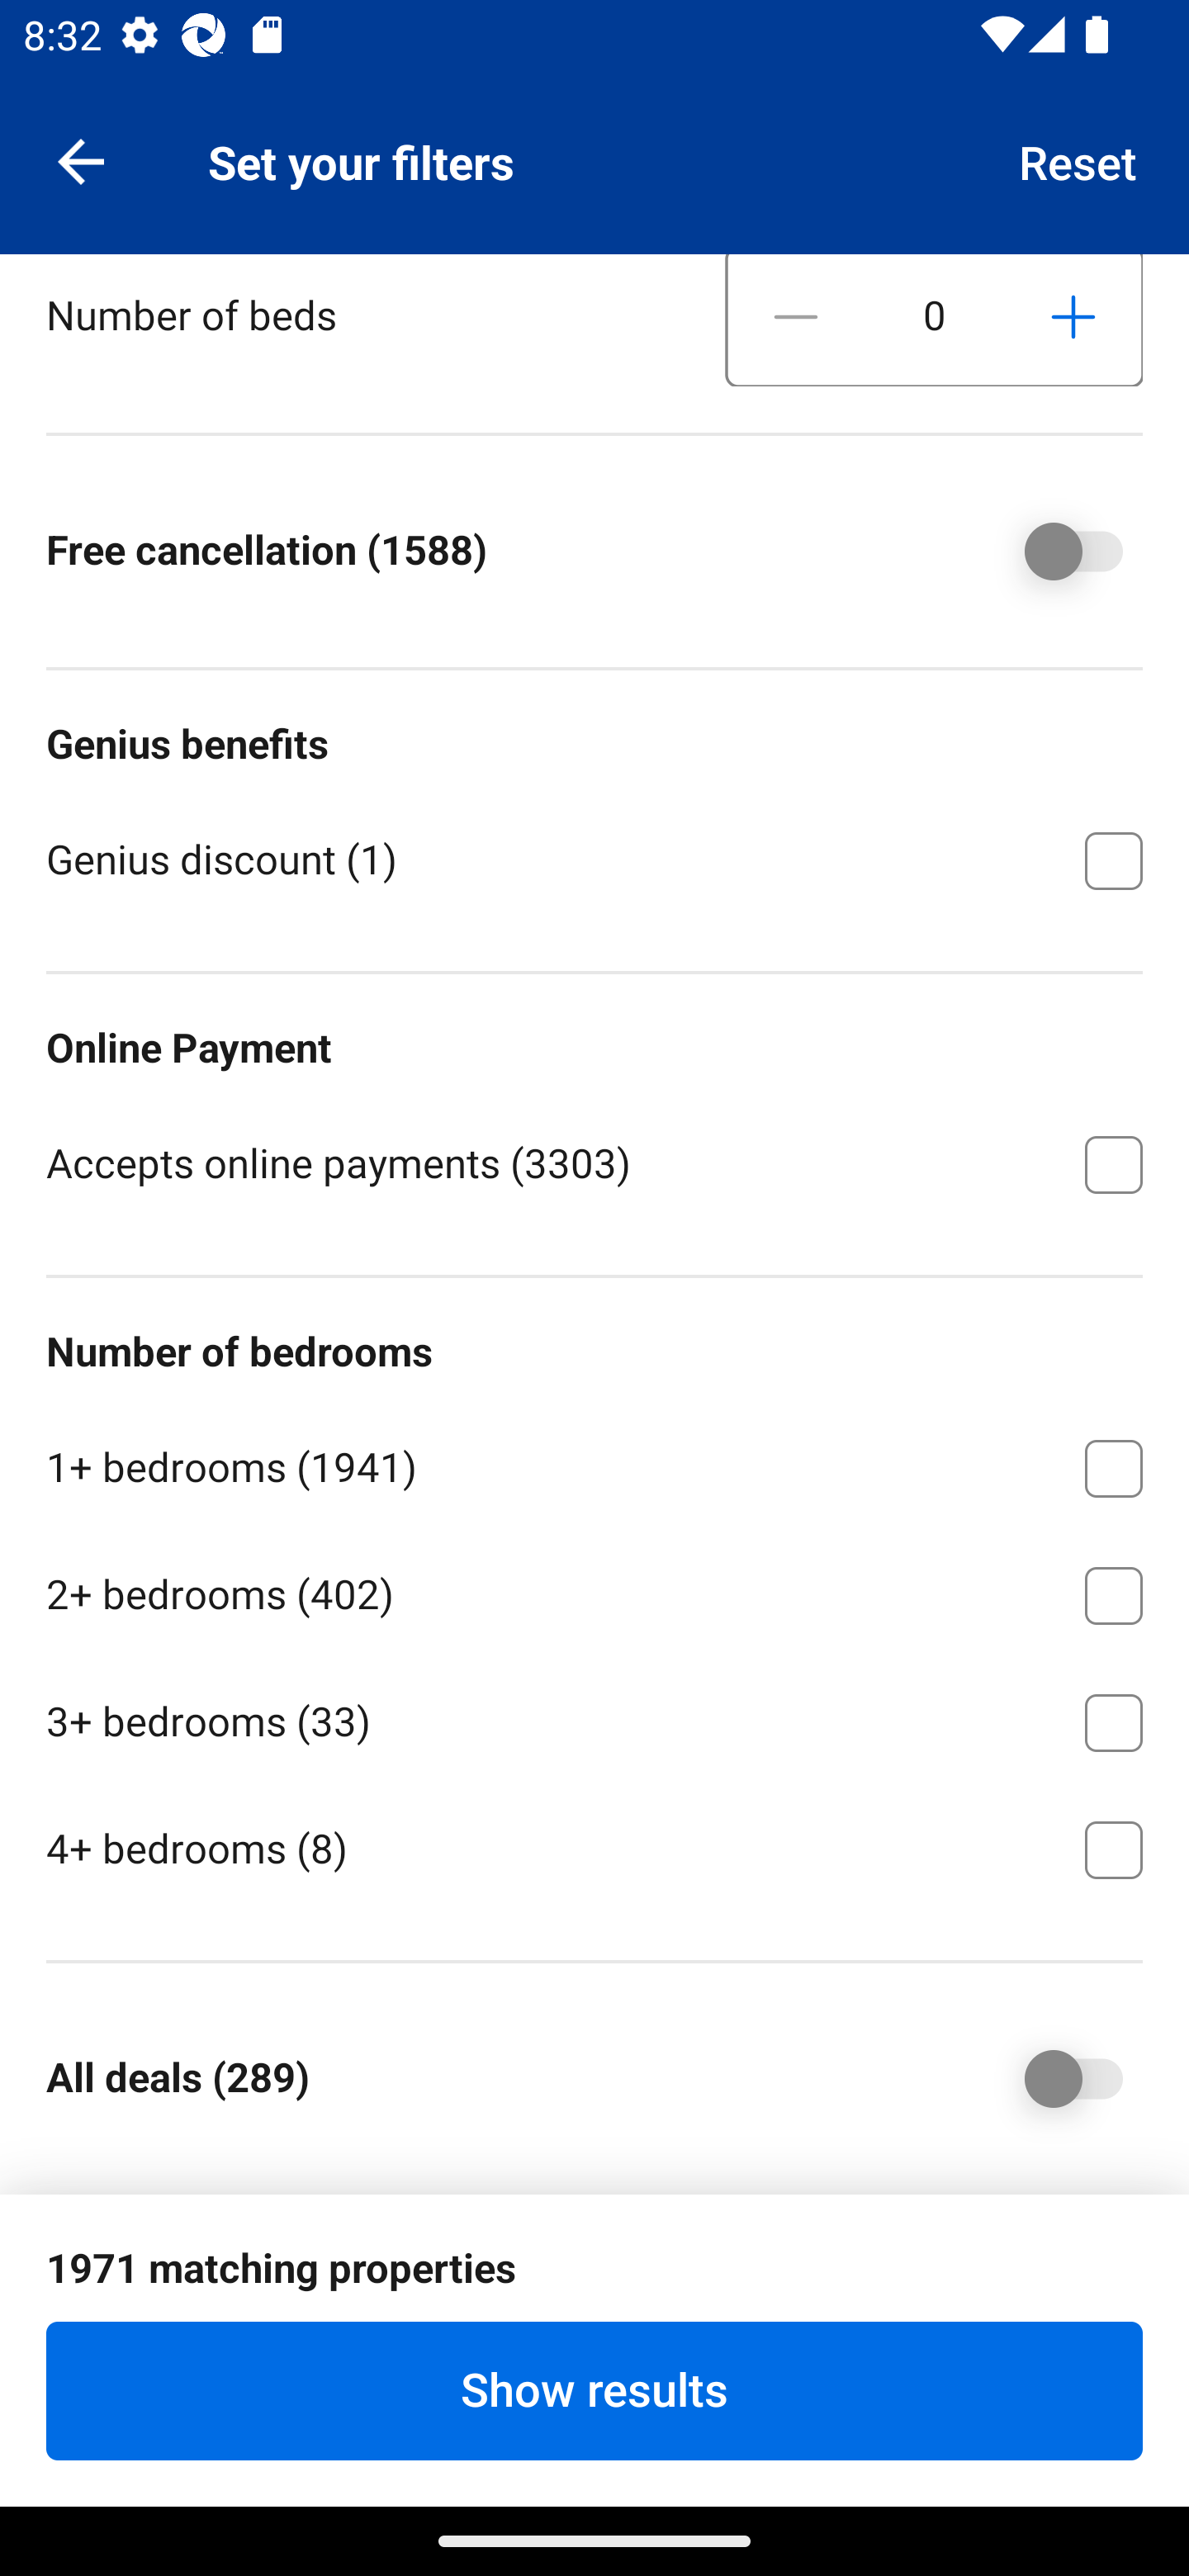 The image size is (1189, 2576). I want to click on 1+ bedrooms ⁦(1941), so click(594, 1463).